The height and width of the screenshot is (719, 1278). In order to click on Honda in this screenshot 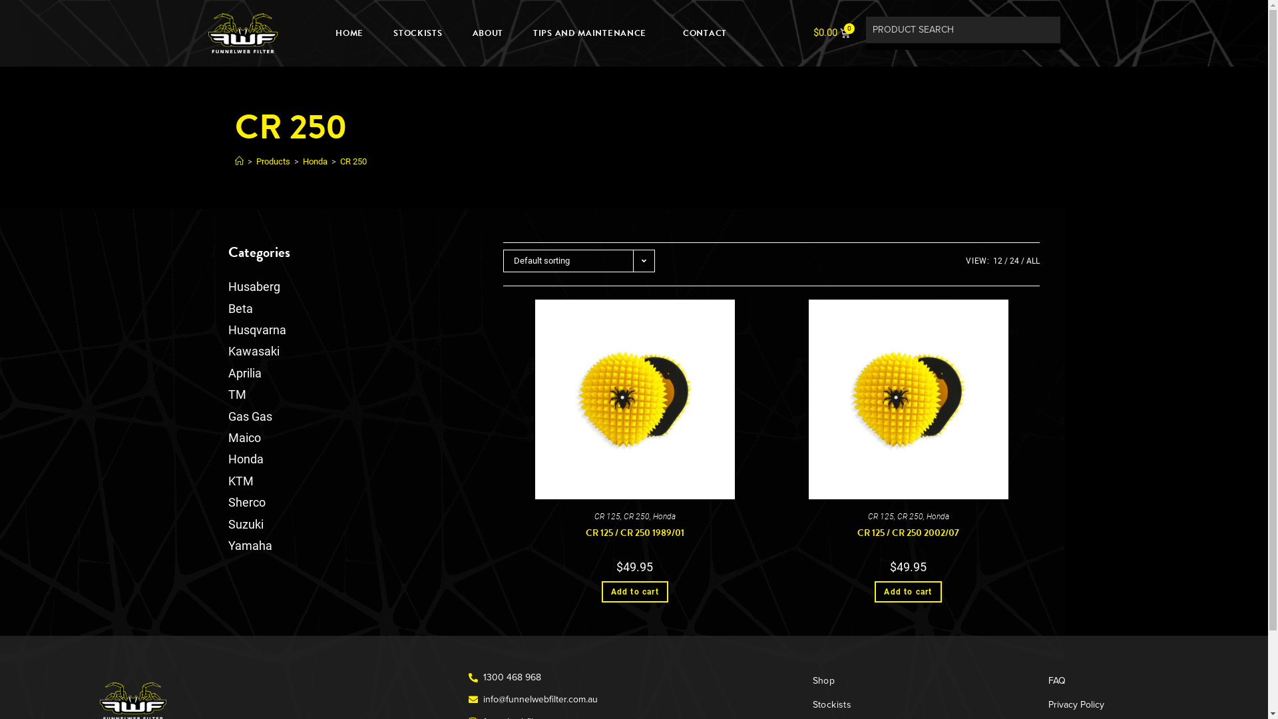, I will do `click(938, 517)`.